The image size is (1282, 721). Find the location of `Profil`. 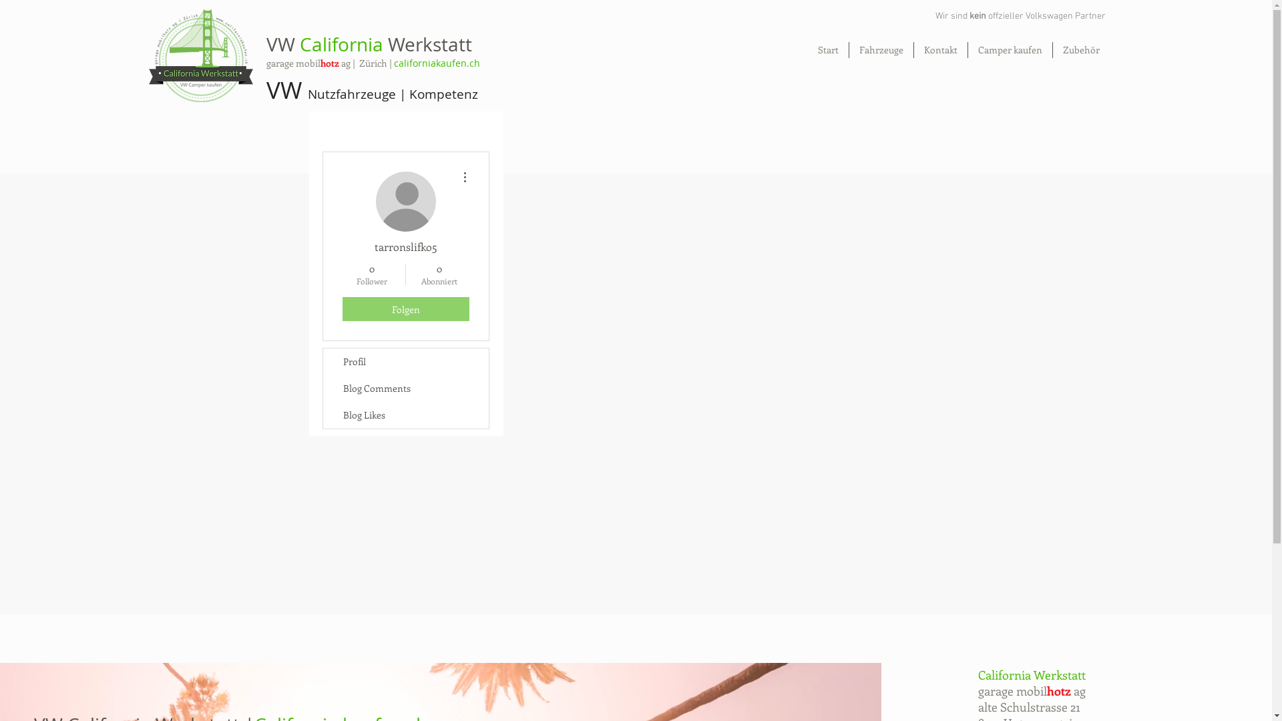

Profil is located at coordinates (406, 362).